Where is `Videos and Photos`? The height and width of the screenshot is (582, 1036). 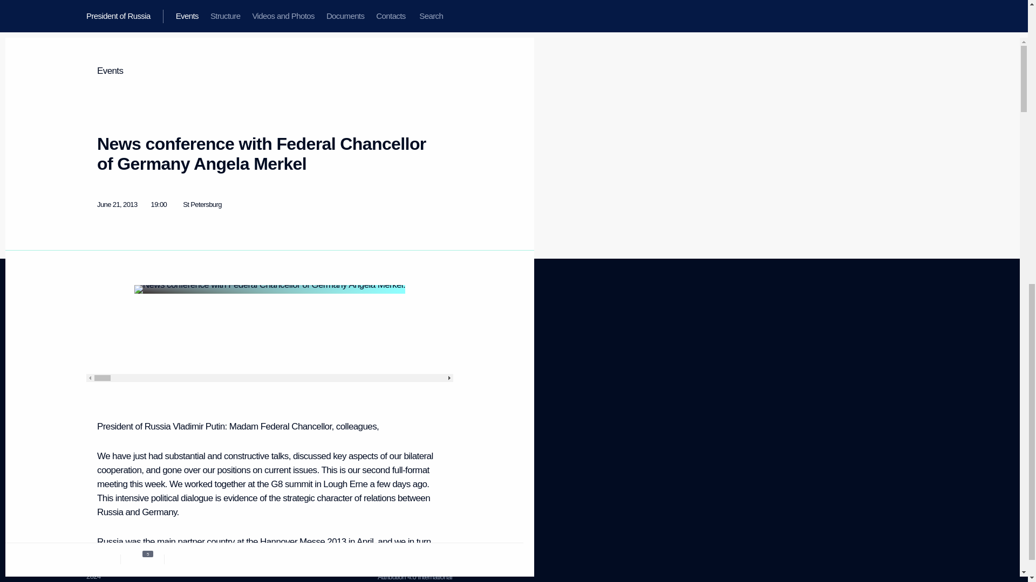 Videos and Photos is located at coordinates (104, 383).